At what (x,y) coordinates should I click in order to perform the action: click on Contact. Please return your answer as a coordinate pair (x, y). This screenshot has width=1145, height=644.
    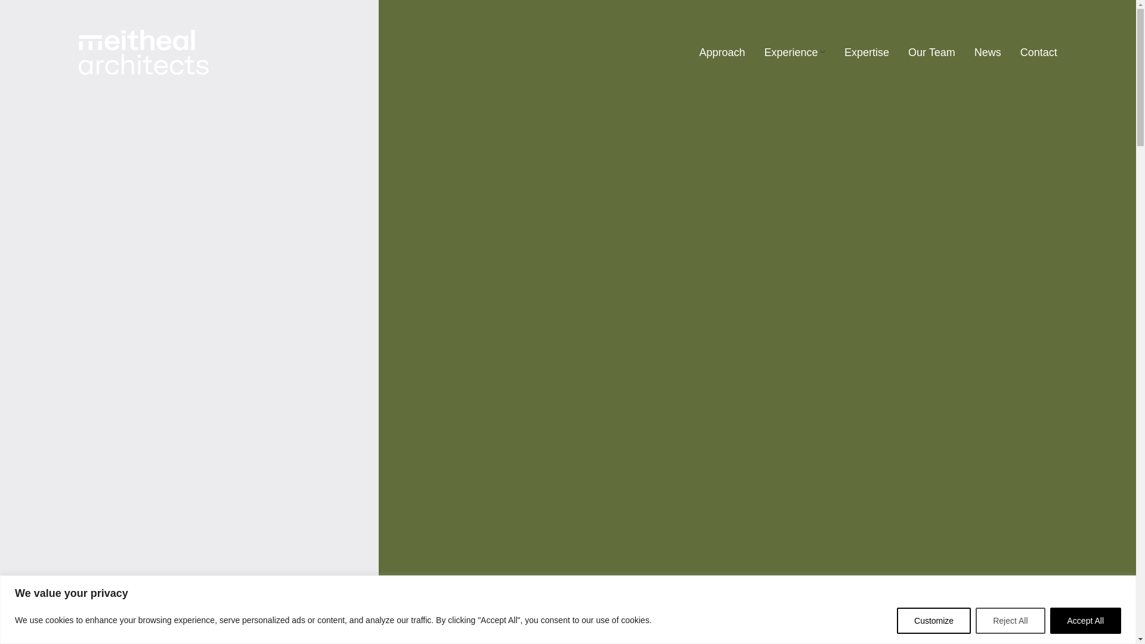
    Looking at the image, I should click on (1038, 52).